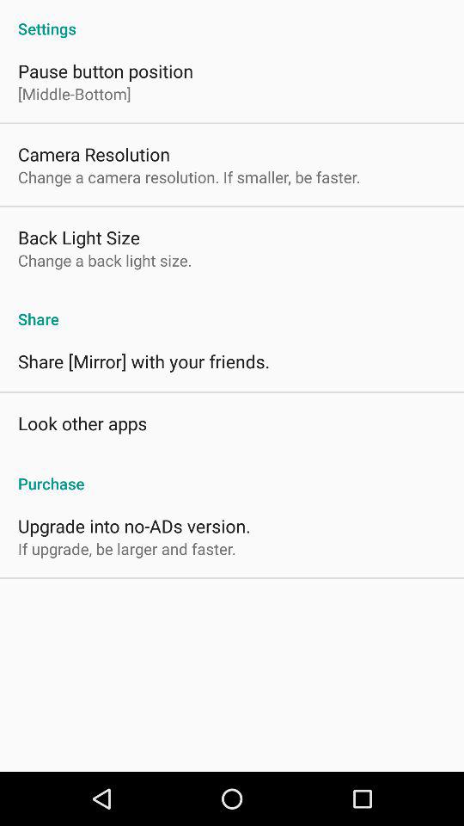 Image resolution: width=464 pixels, height=826 pixels. I want to click on swipe until the purchase, so click(232, 474).